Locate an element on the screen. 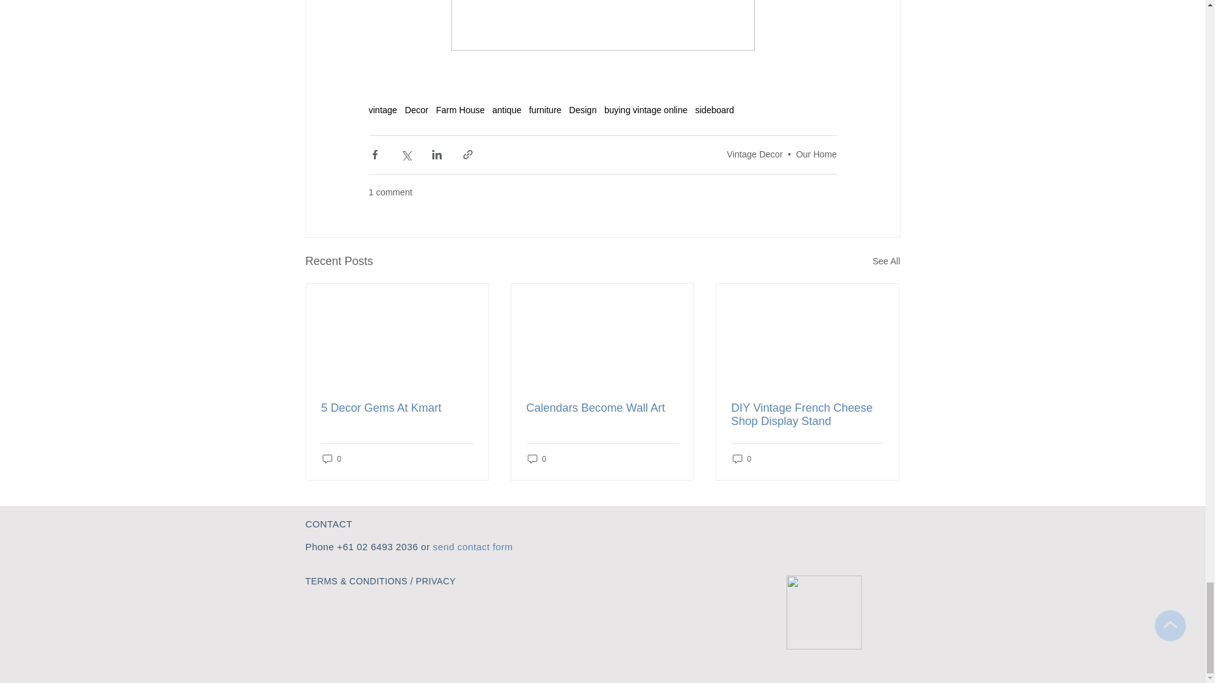 The image size is (1215, 683). HH fb.jpg is located at coordinates (824, 612).